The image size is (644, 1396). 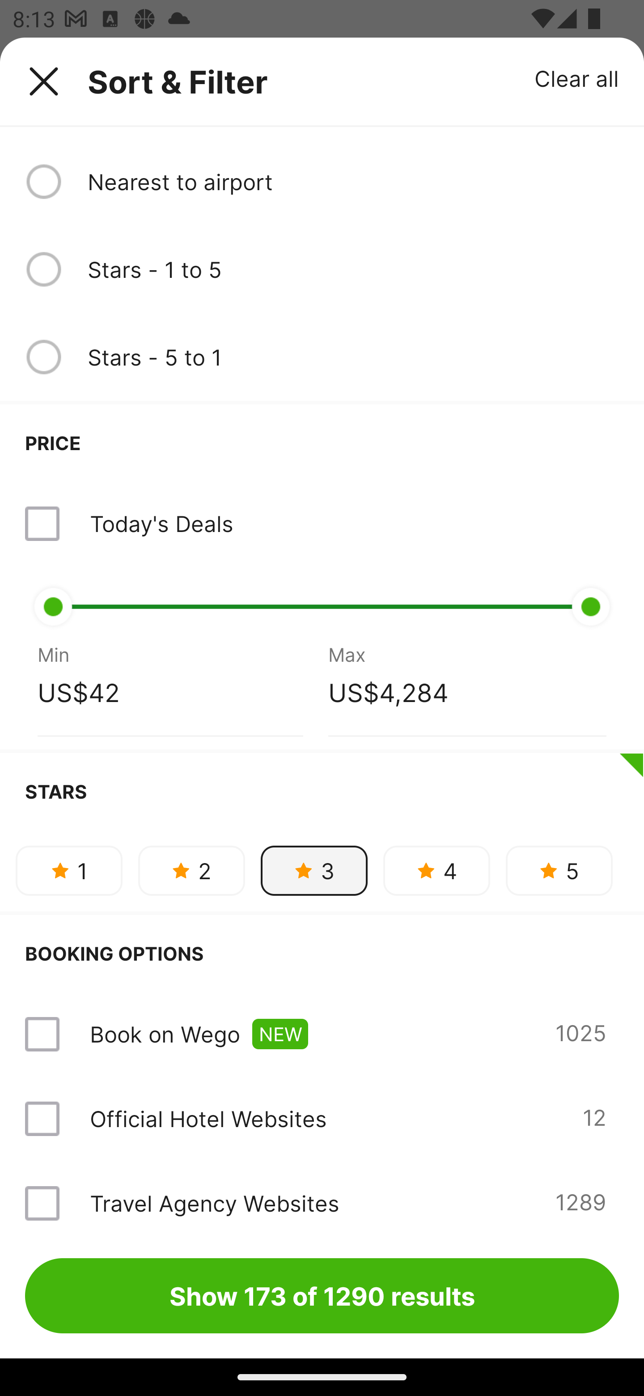 I want to click on Stars - 5 to 1, so click(x=353, y=357).